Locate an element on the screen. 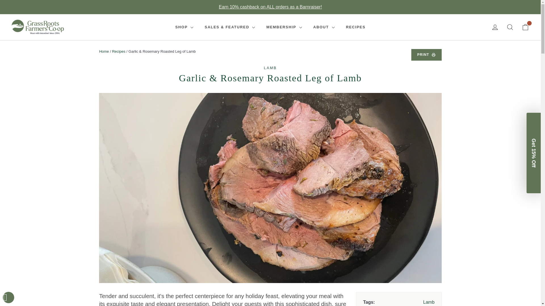 The image size is (545, 306). Back to the frontpage is located at coordinates (104, 51).